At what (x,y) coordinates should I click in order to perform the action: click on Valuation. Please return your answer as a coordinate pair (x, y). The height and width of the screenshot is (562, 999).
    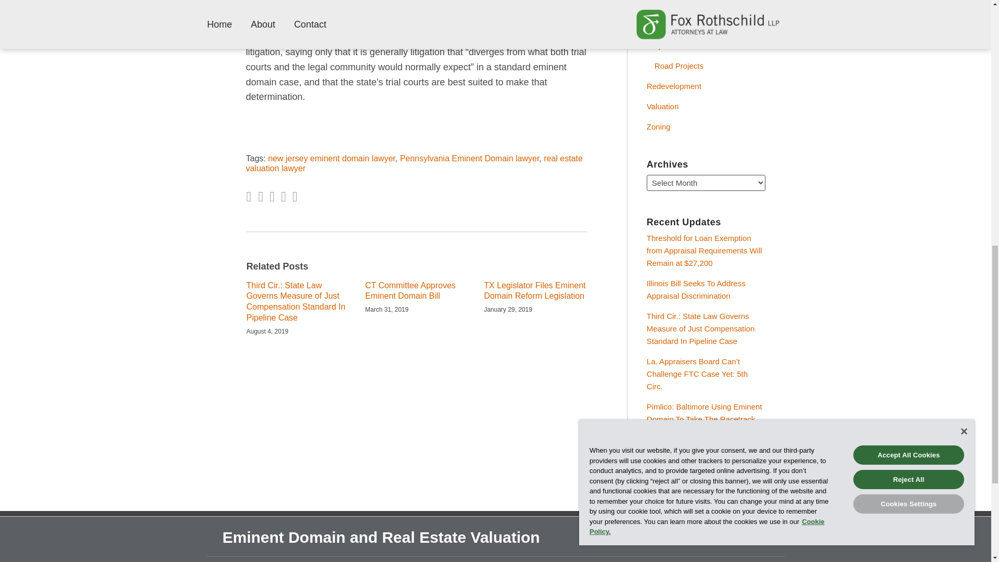
    Looking at the image, I should click on (662, 106).